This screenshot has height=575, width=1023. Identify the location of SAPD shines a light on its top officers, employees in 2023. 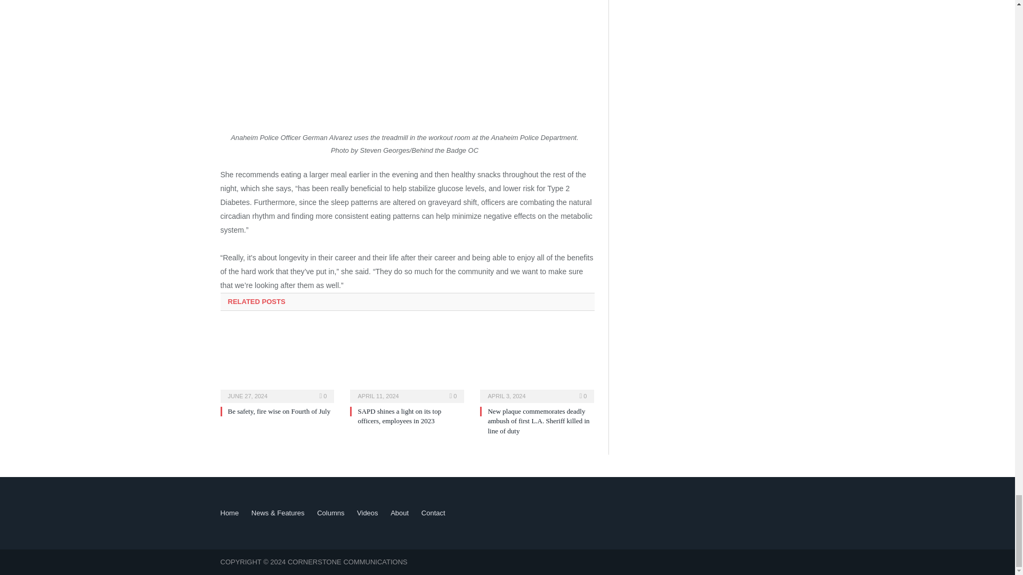
(399, 416).